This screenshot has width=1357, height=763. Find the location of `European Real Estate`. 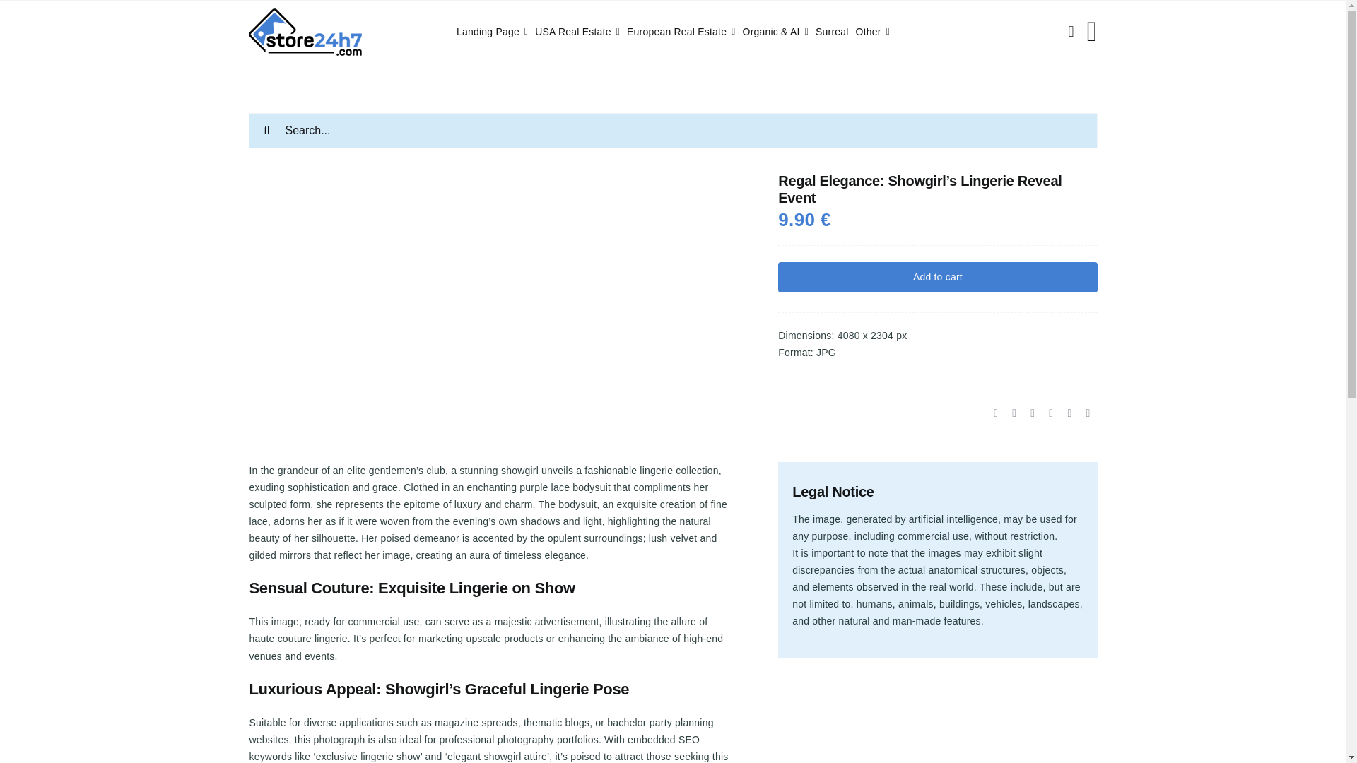

European Real Estate is located at coordinates (681, 32).